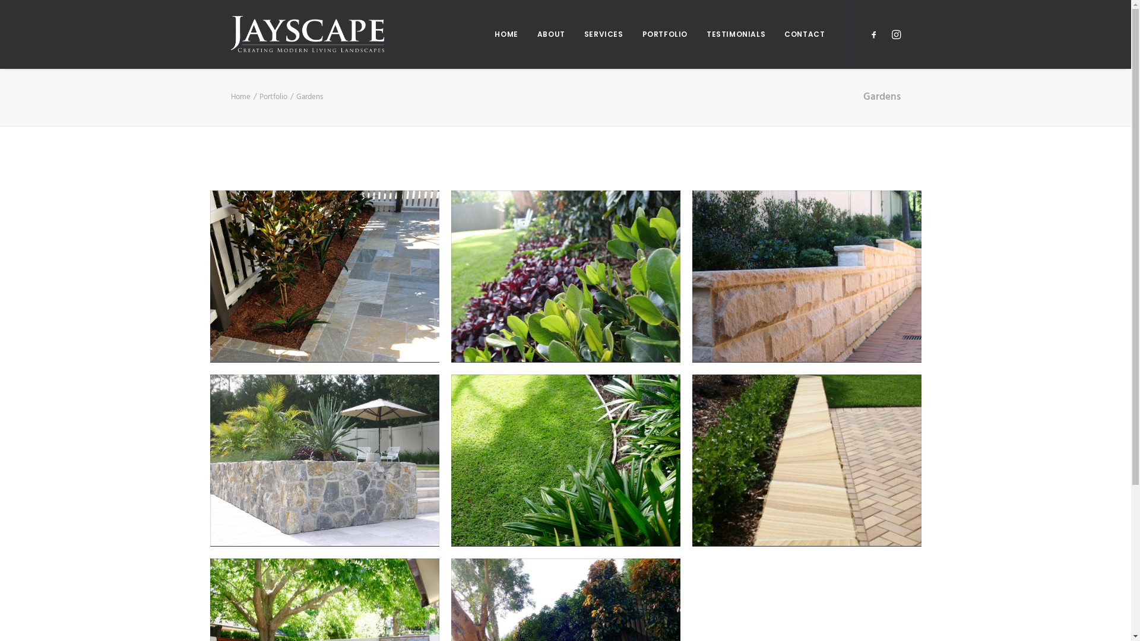  I want to click on HOME, so click(506, 34).